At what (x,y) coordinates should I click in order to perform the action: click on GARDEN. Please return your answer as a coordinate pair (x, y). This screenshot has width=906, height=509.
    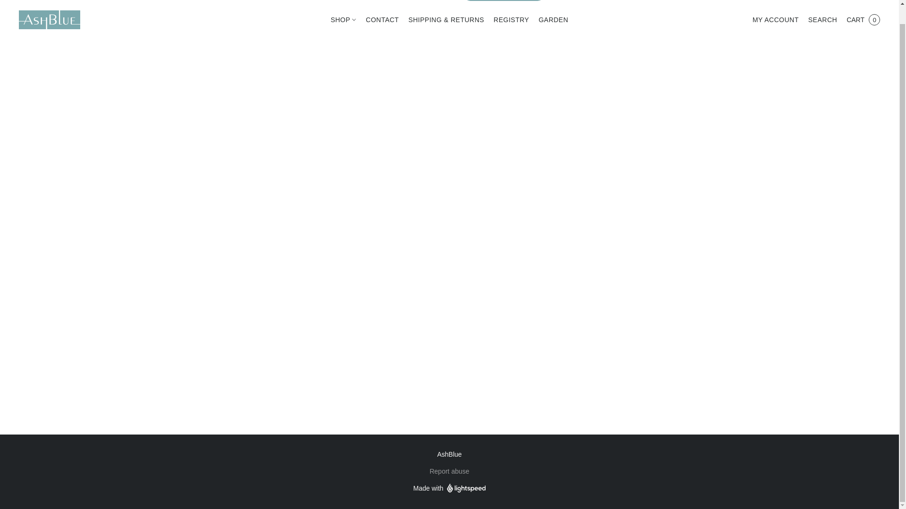
    Looking at the image, I should click on (550, 19).